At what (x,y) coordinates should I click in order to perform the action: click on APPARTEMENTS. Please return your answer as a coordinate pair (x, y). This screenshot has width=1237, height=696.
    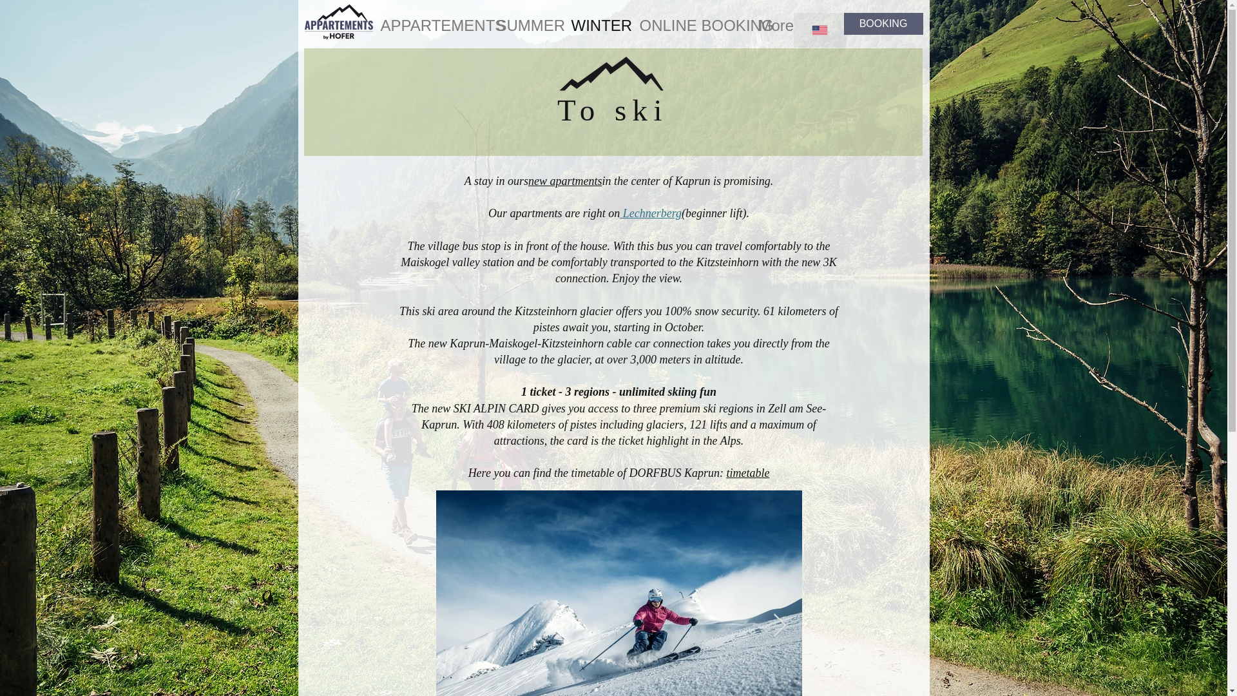
    Looking at the image, I should click on (428, 25).